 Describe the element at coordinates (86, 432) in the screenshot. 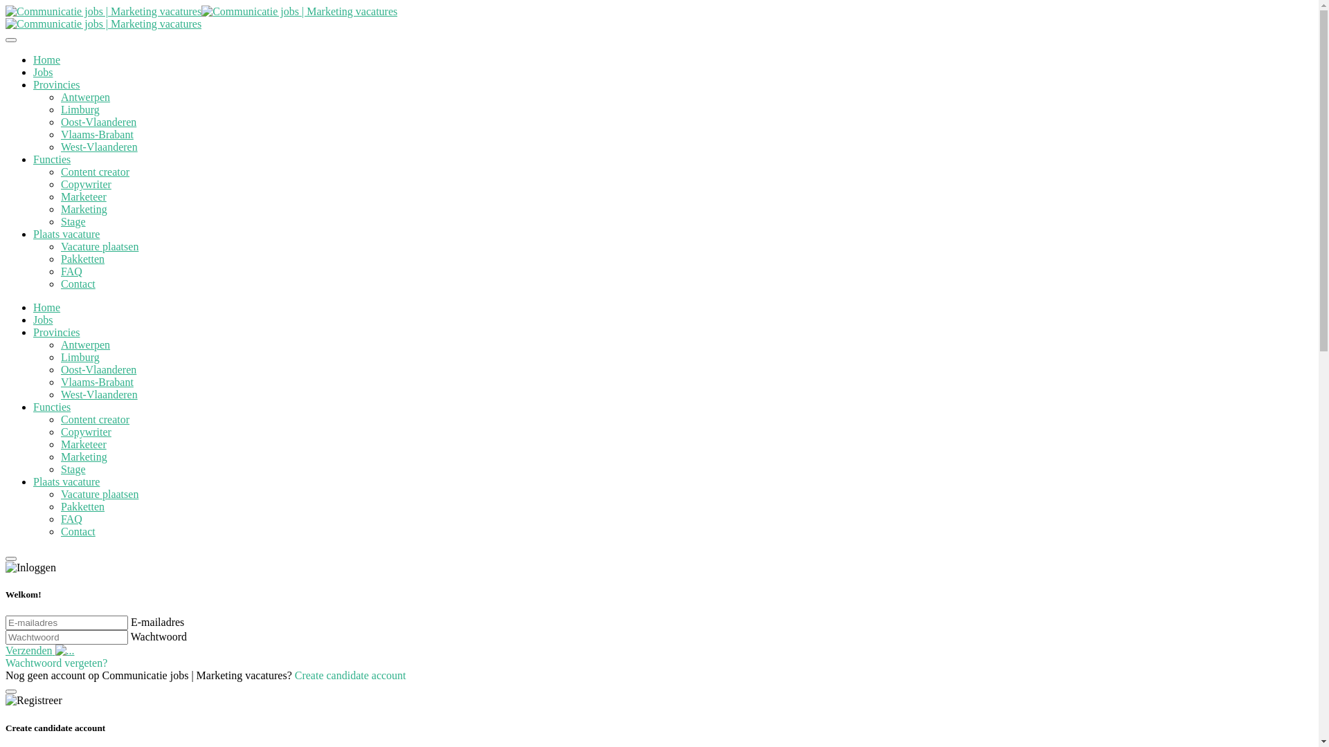

I see `Copywriter` at that location.